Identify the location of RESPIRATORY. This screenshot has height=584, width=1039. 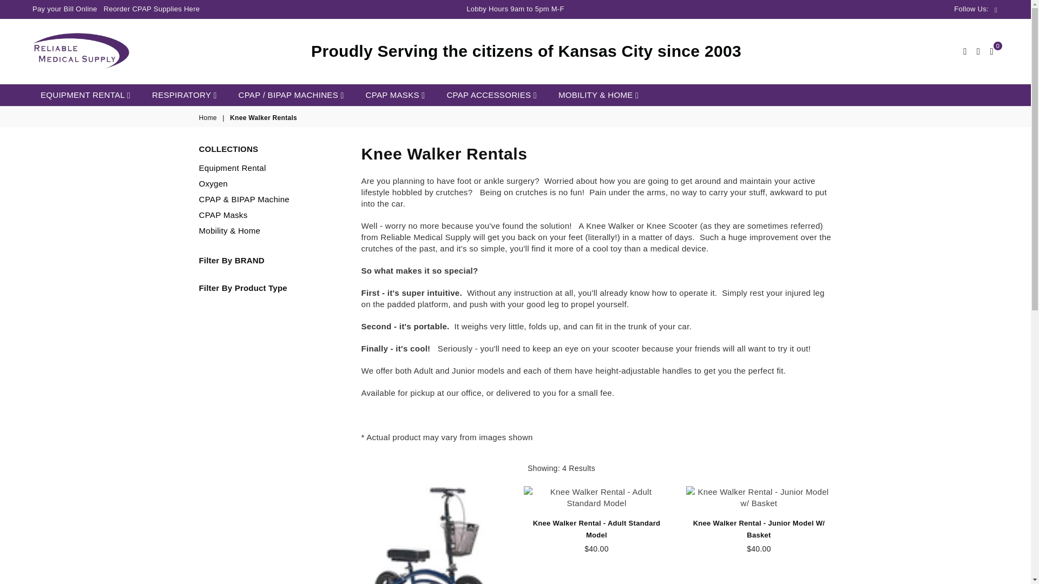
(185, 95).